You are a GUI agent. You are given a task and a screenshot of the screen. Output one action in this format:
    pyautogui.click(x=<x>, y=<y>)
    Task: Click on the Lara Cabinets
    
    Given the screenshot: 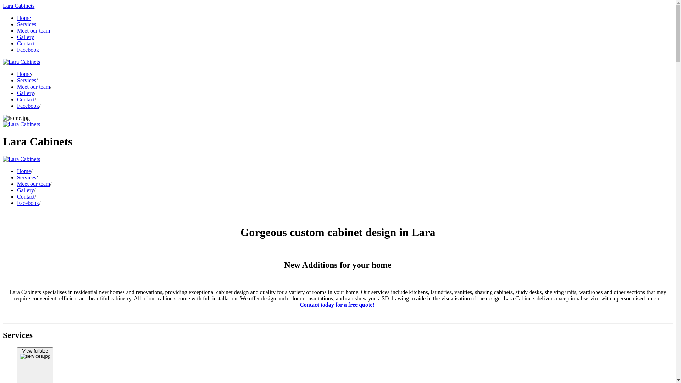 What is the action you would take?
    pyautogui.click(x=18, y=6)
    